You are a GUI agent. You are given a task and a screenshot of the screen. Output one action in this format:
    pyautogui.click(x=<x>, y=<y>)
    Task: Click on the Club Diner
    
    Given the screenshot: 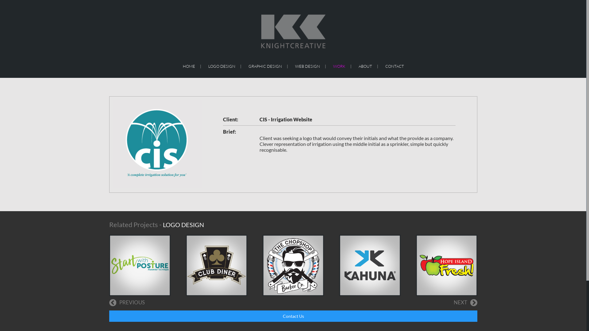 What is the action you would take?
    pyautogui.click(x=217, y=265)
    